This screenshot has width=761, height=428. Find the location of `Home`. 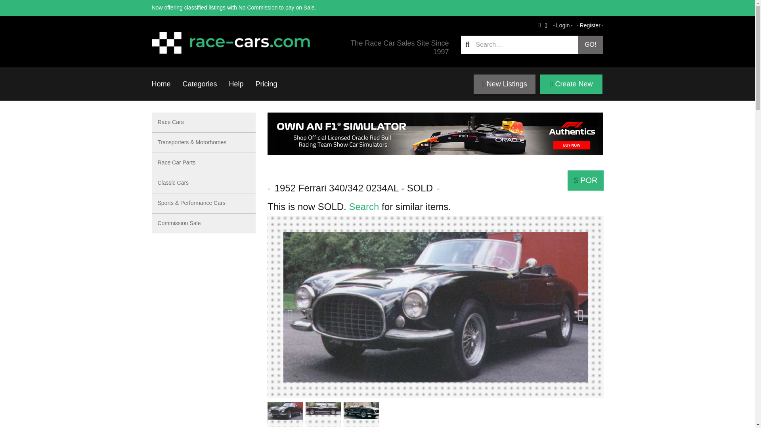

Home is located at coordinates (161, 84).